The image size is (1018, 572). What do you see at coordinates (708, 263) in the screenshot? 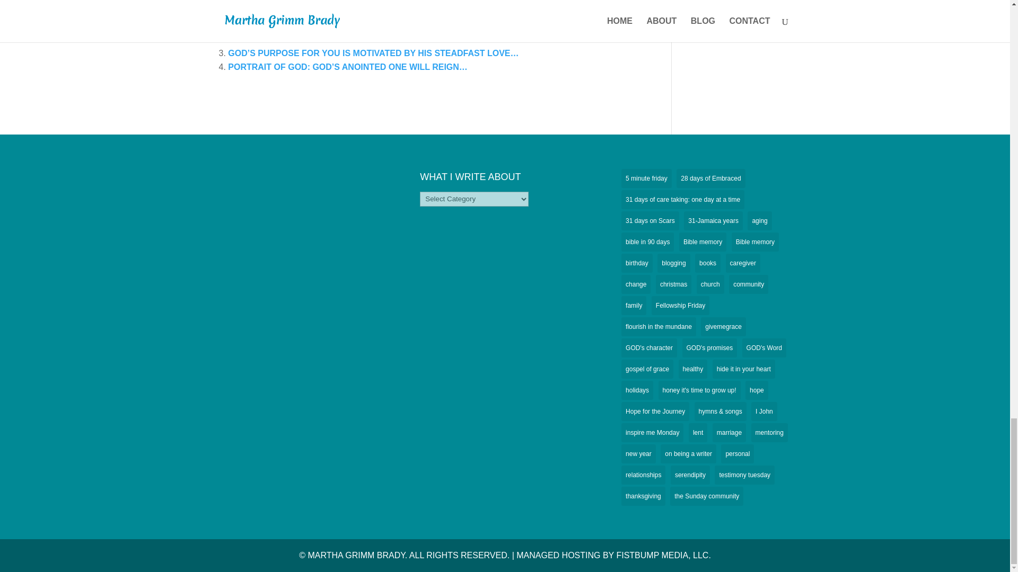
I see `books` at bounding box center [708, 263].